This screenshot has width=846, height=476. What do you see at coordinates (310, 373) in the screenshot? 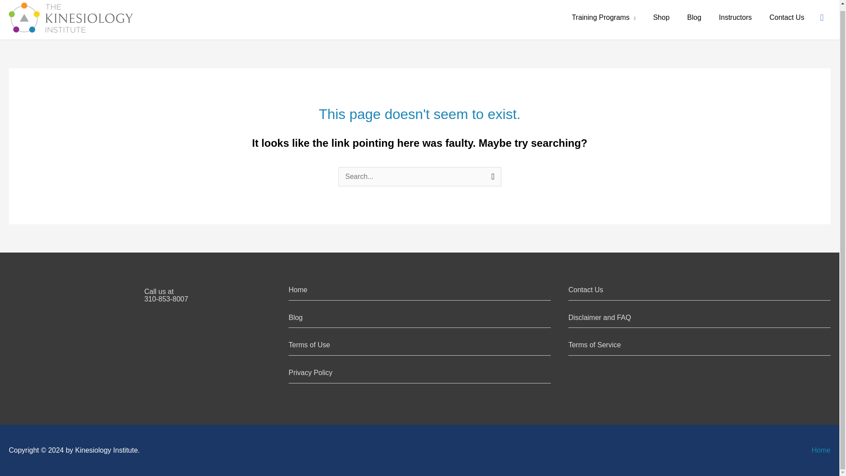
I see `Privacy Policy` at bounding box center [310, 373].